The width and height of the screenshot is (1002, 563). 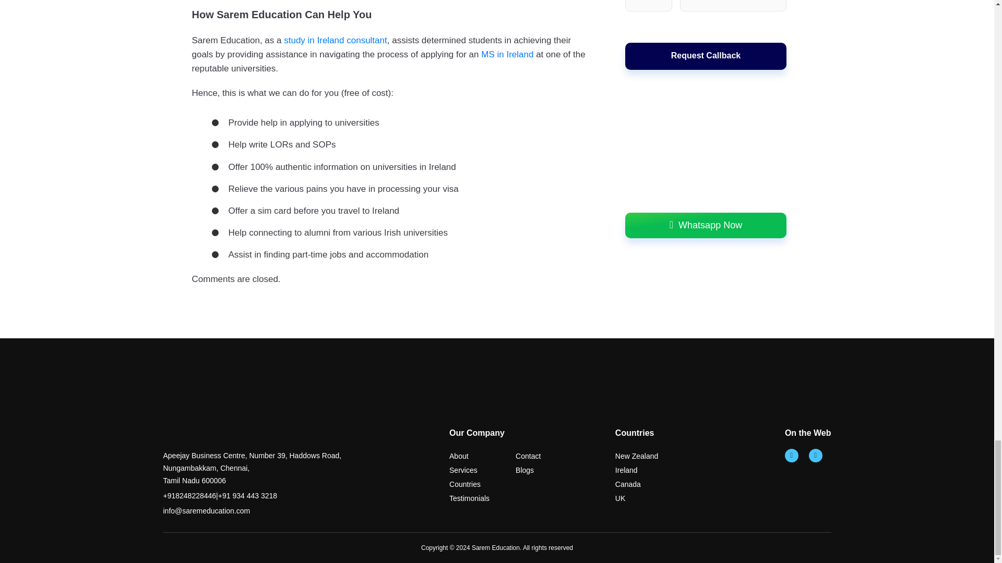 I want to click on study in Ireland consultant, so click(x=335, y=41).